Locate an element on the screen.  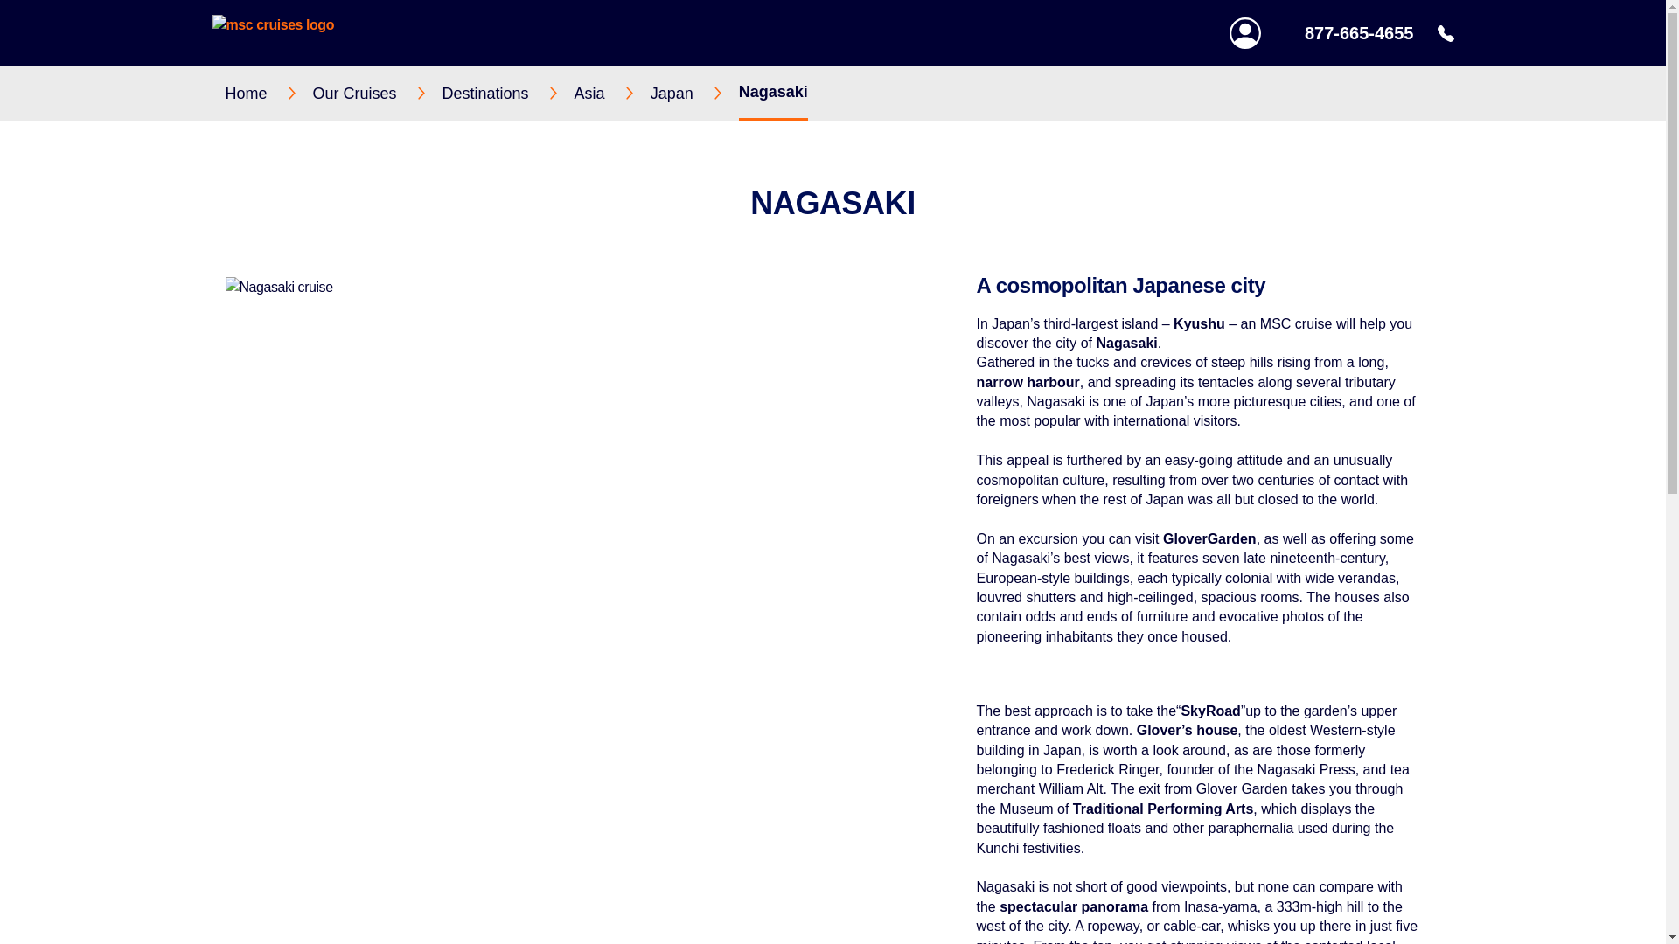
Japan is located at coordinates (694, 93).